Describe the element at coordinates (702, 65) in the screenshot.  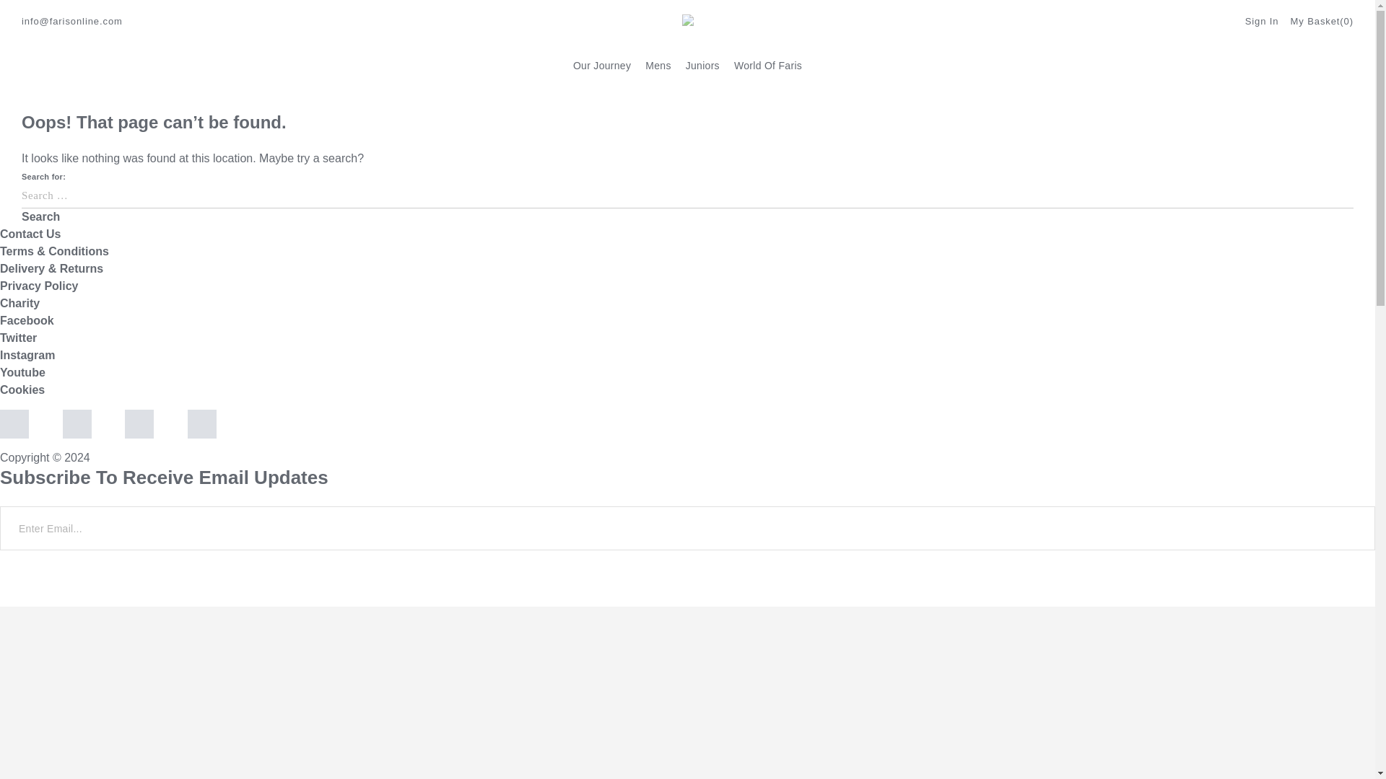
I see `Juniors` at that location.